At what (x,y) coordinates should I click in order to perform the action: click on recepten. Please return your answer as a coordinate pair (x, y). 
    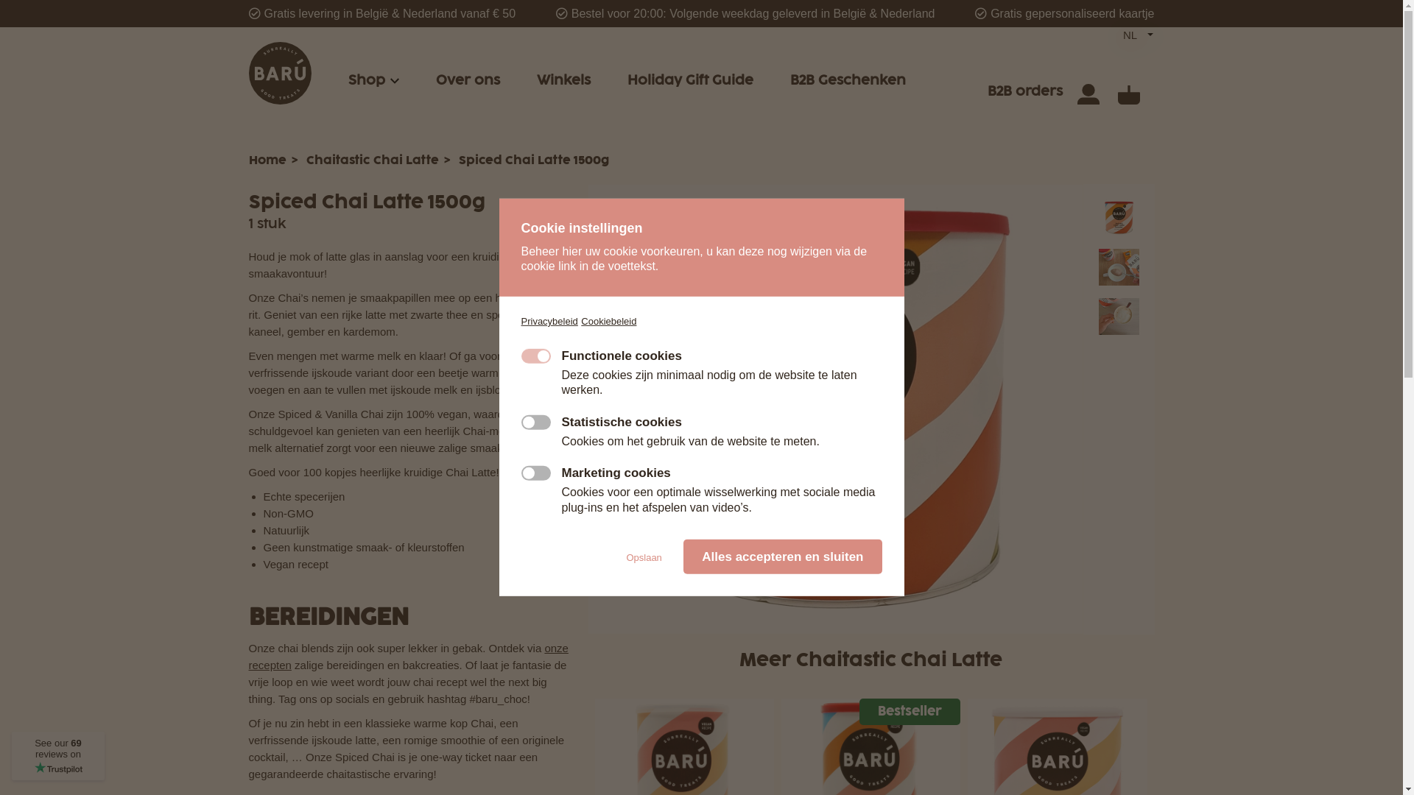
    Looking at the image, I should click on (270, 665).